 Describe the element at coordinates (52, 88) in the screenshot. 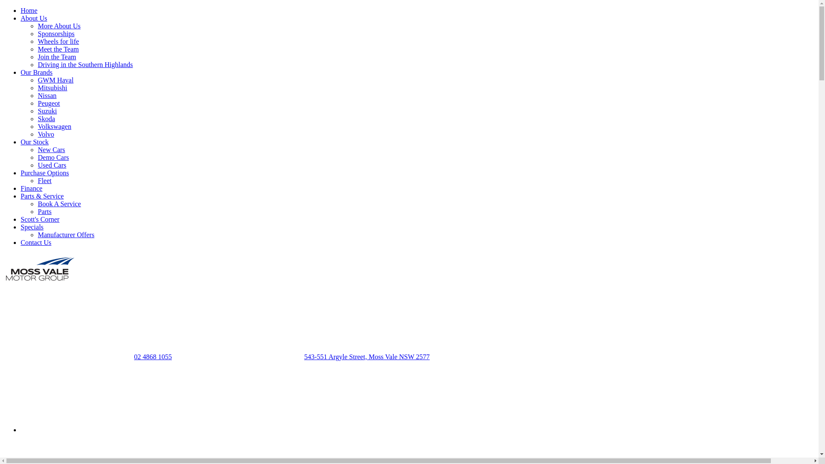

I see `Mitsubishi` at that location.